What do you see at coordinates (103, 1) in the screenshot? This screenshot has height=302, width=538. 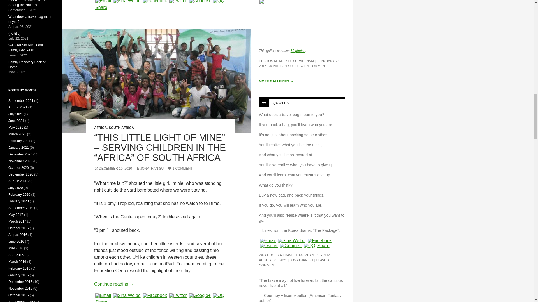 I see `Email` at bounding box center [103, 1].